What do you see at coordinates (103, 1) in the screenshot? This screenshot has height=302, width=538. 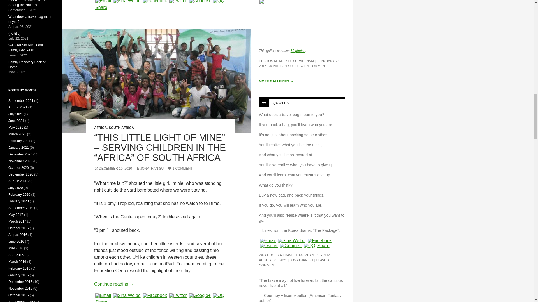 I see `Email` at bounding box center [103, 1].